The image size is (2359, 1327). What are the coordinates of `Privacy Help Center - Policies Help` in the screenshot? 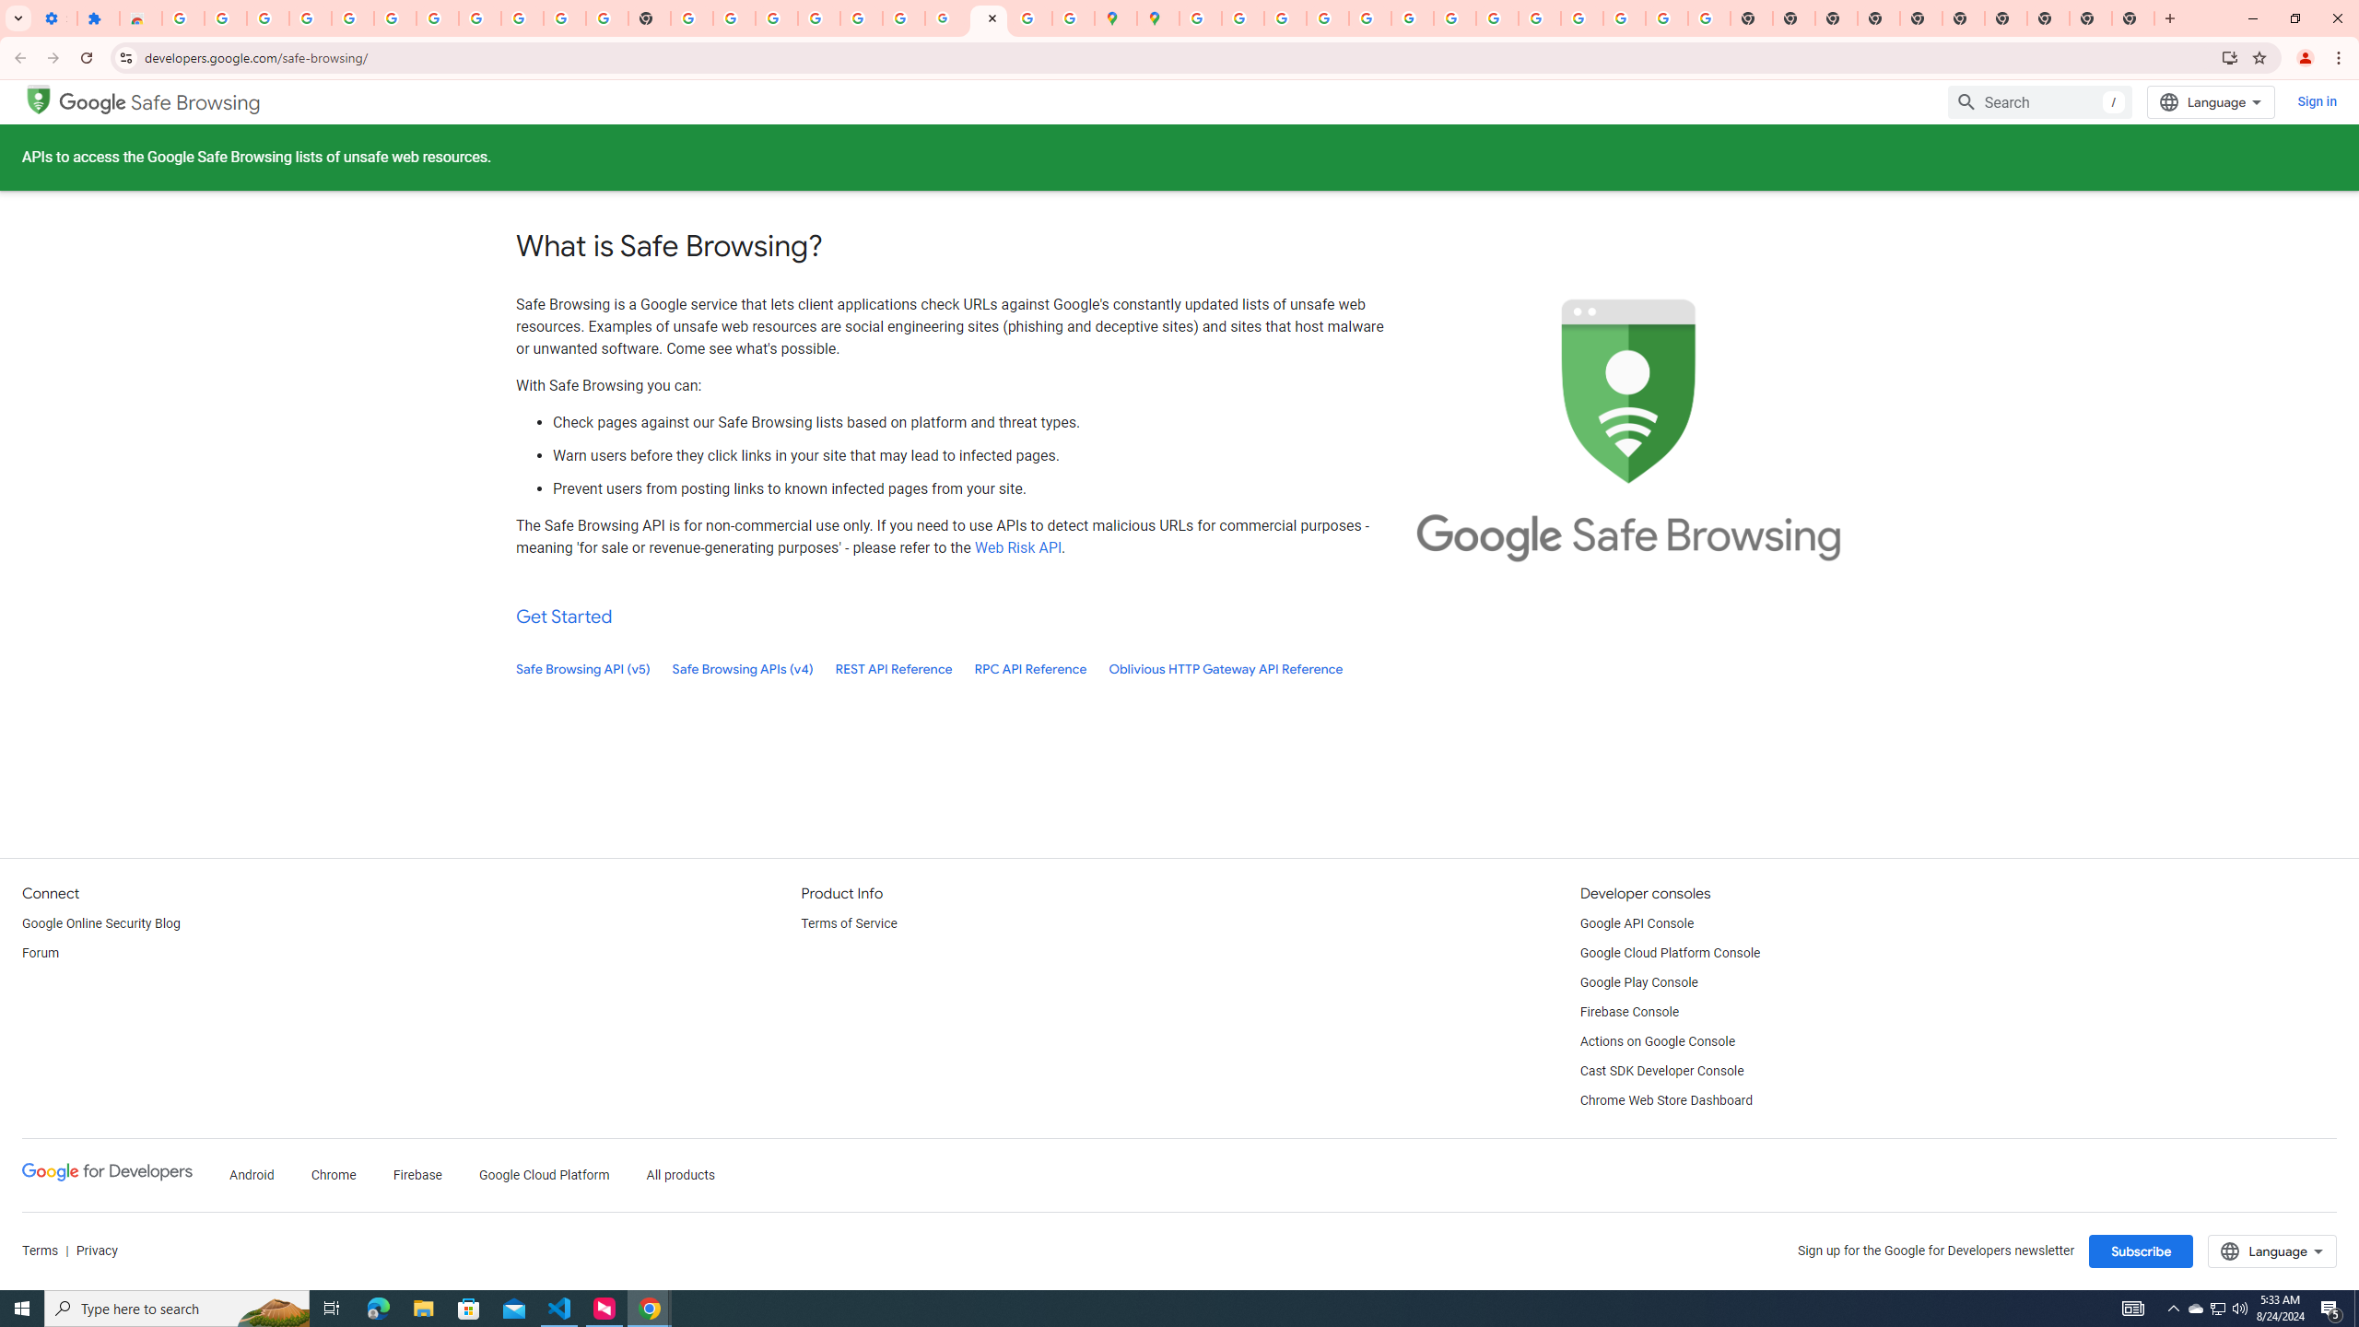 It's located at (1327, 18).